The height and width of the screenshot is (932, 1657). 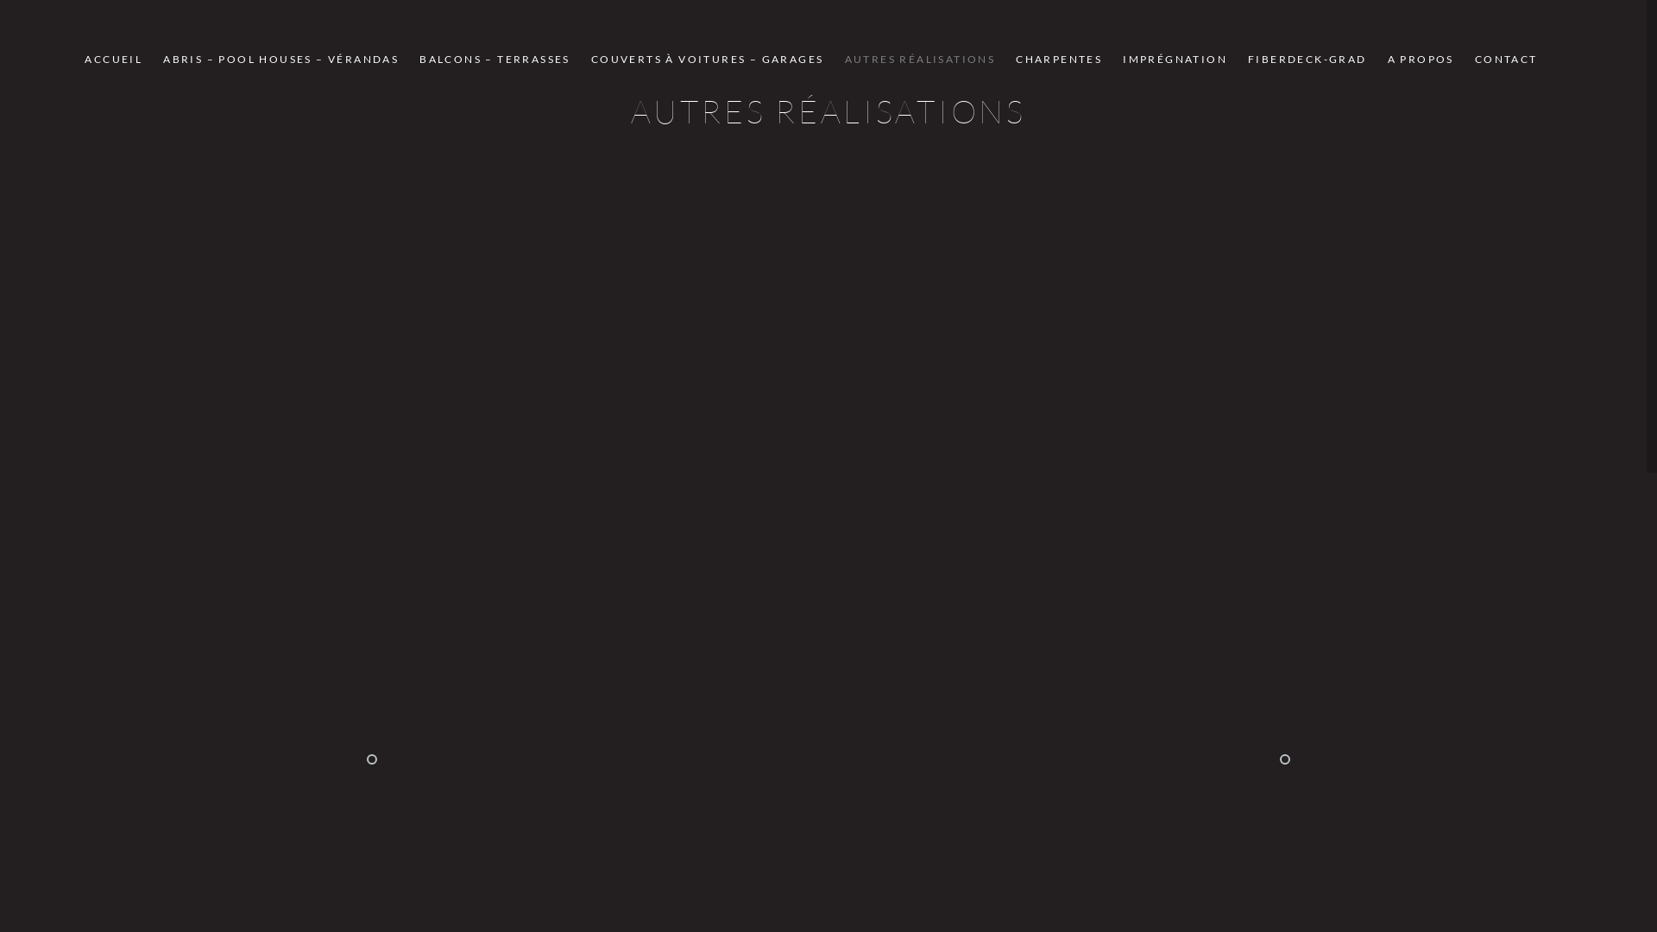 I want to click on Previous, so click(x=372, y=759).